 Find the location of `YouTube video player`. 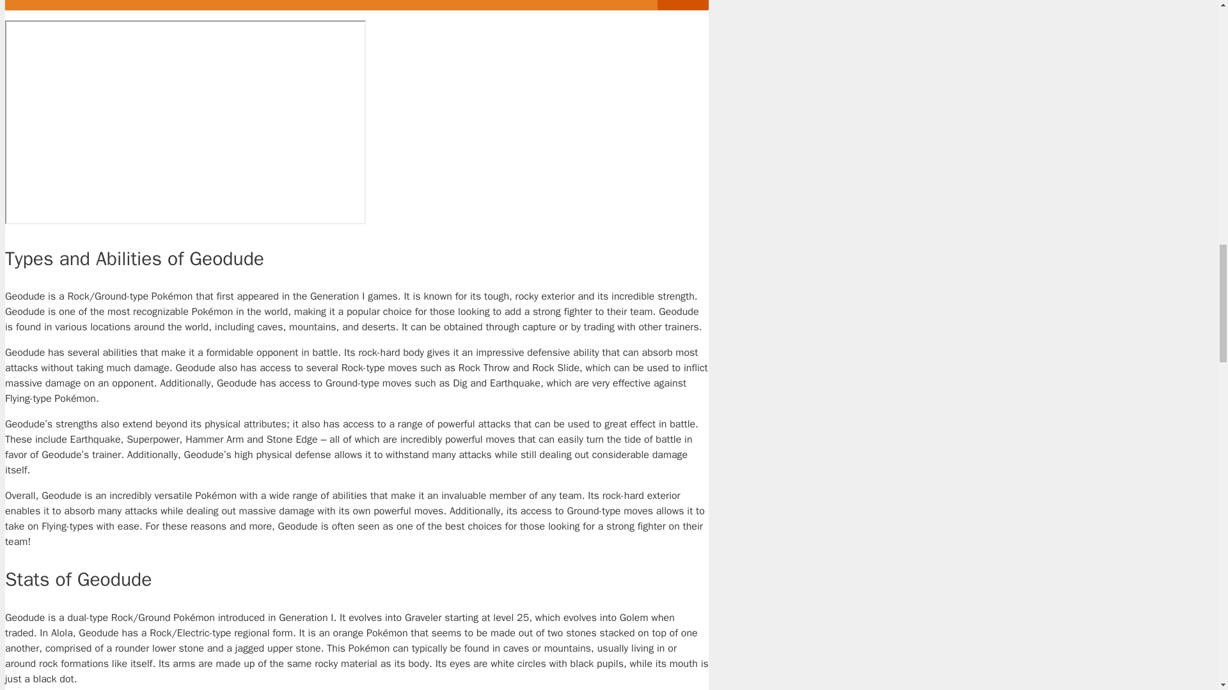

YouTube video player is located at coordinates (185, 123).